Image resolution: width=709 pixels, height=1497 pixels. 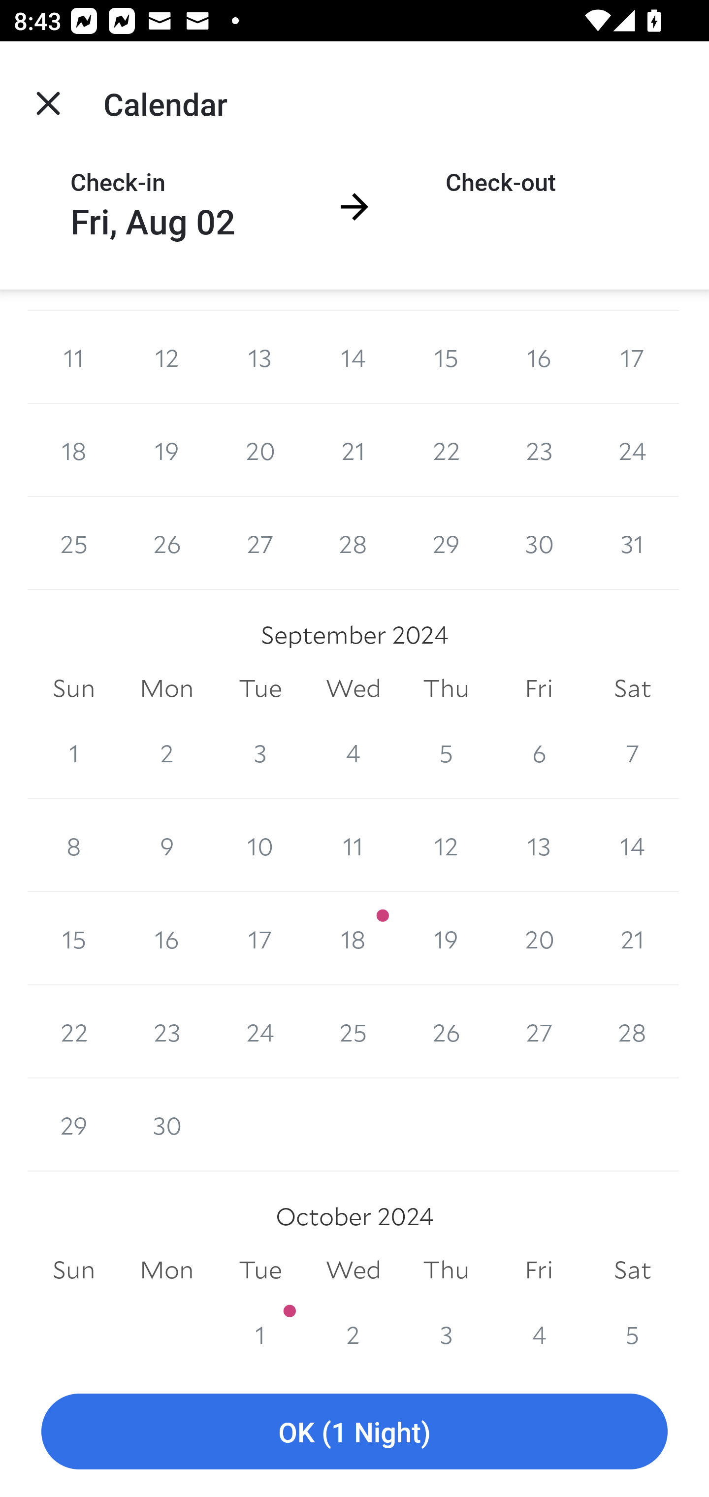 I want to click on 19 19 August 2024, so click(x=166, y=450).